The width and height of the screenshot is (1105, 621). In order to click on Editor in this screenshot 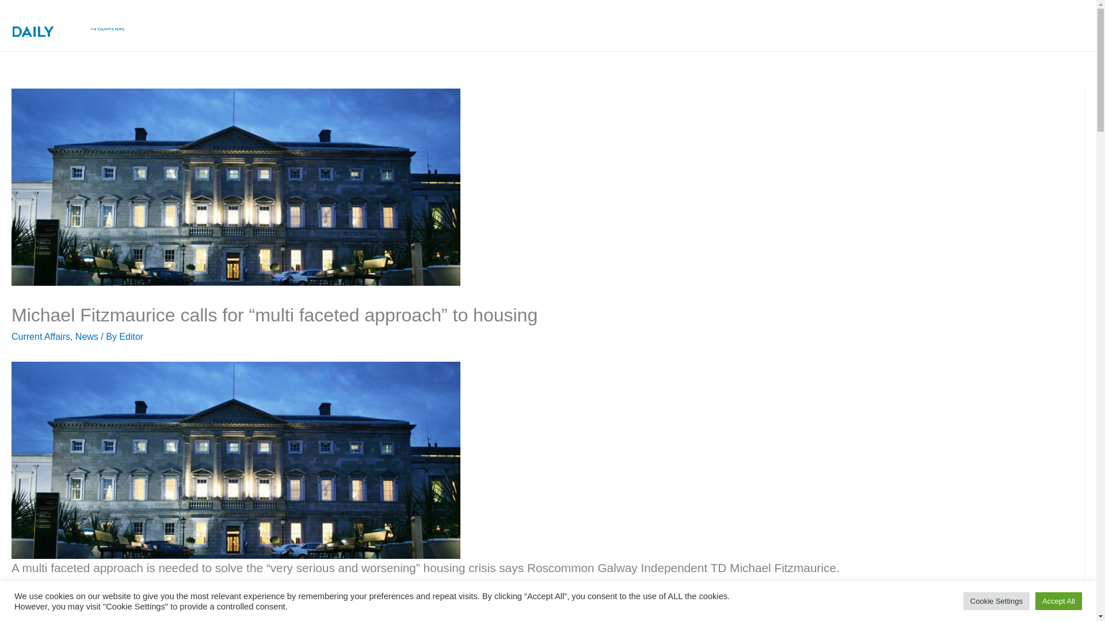, I will do `click(131, 336)`.